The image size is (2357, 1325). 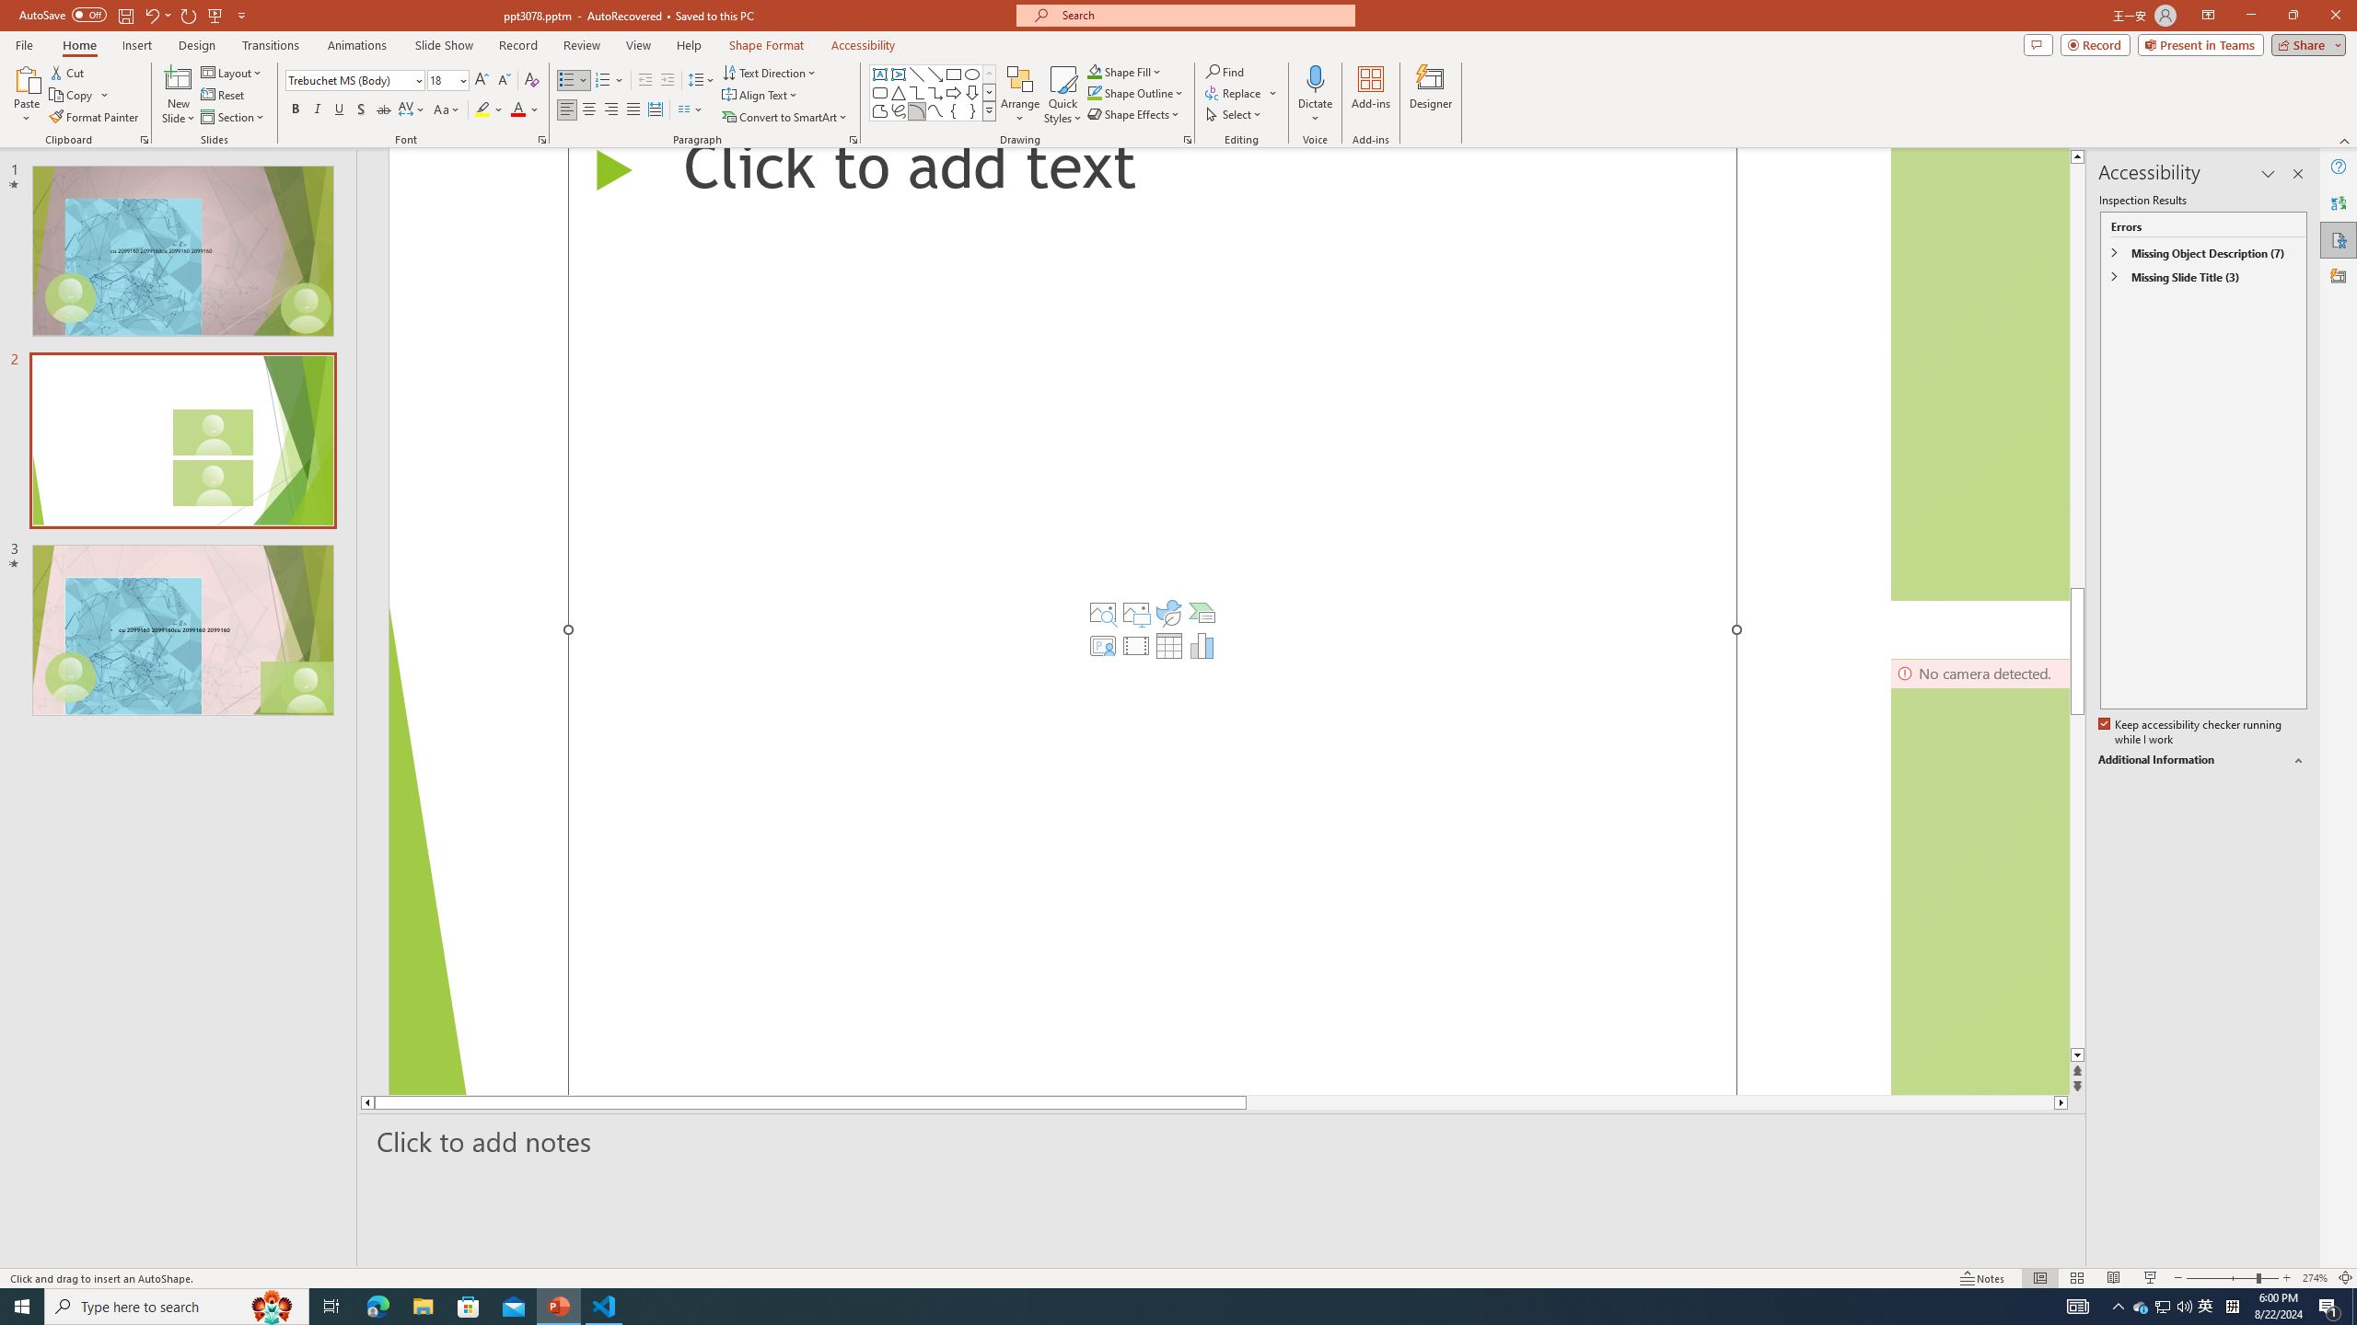 I want to click on Content Placeholder, so click(x=1152, y=621).